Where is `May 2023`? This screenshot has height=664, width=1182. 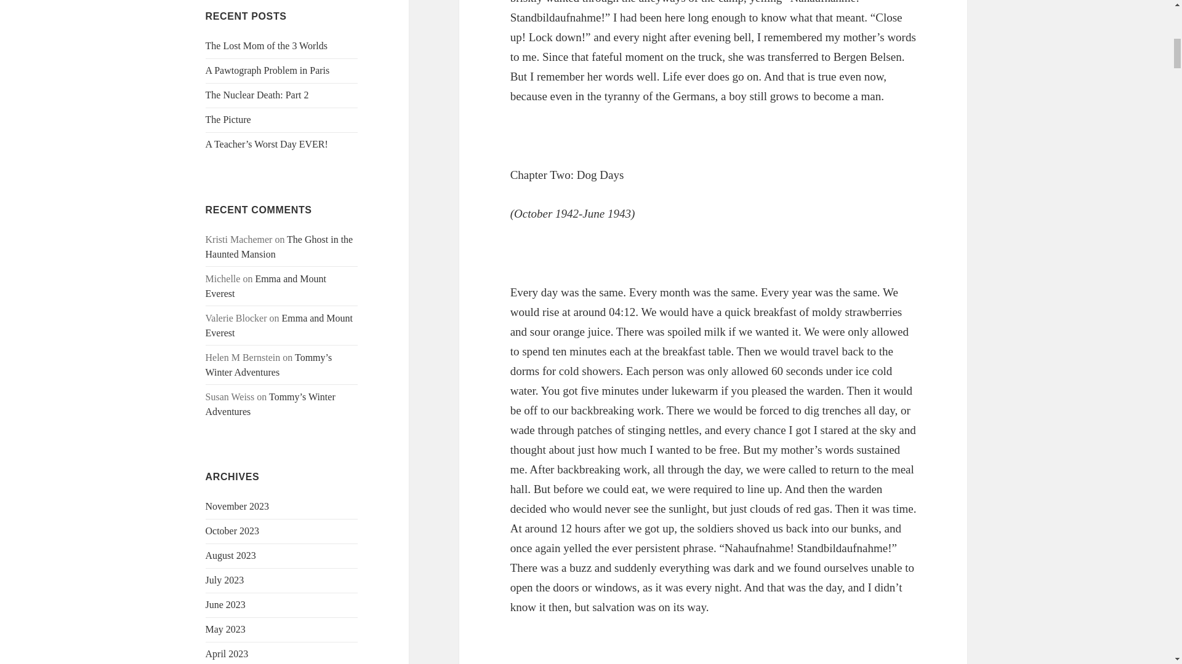
May 2023 is located at coordinates (225, 630).